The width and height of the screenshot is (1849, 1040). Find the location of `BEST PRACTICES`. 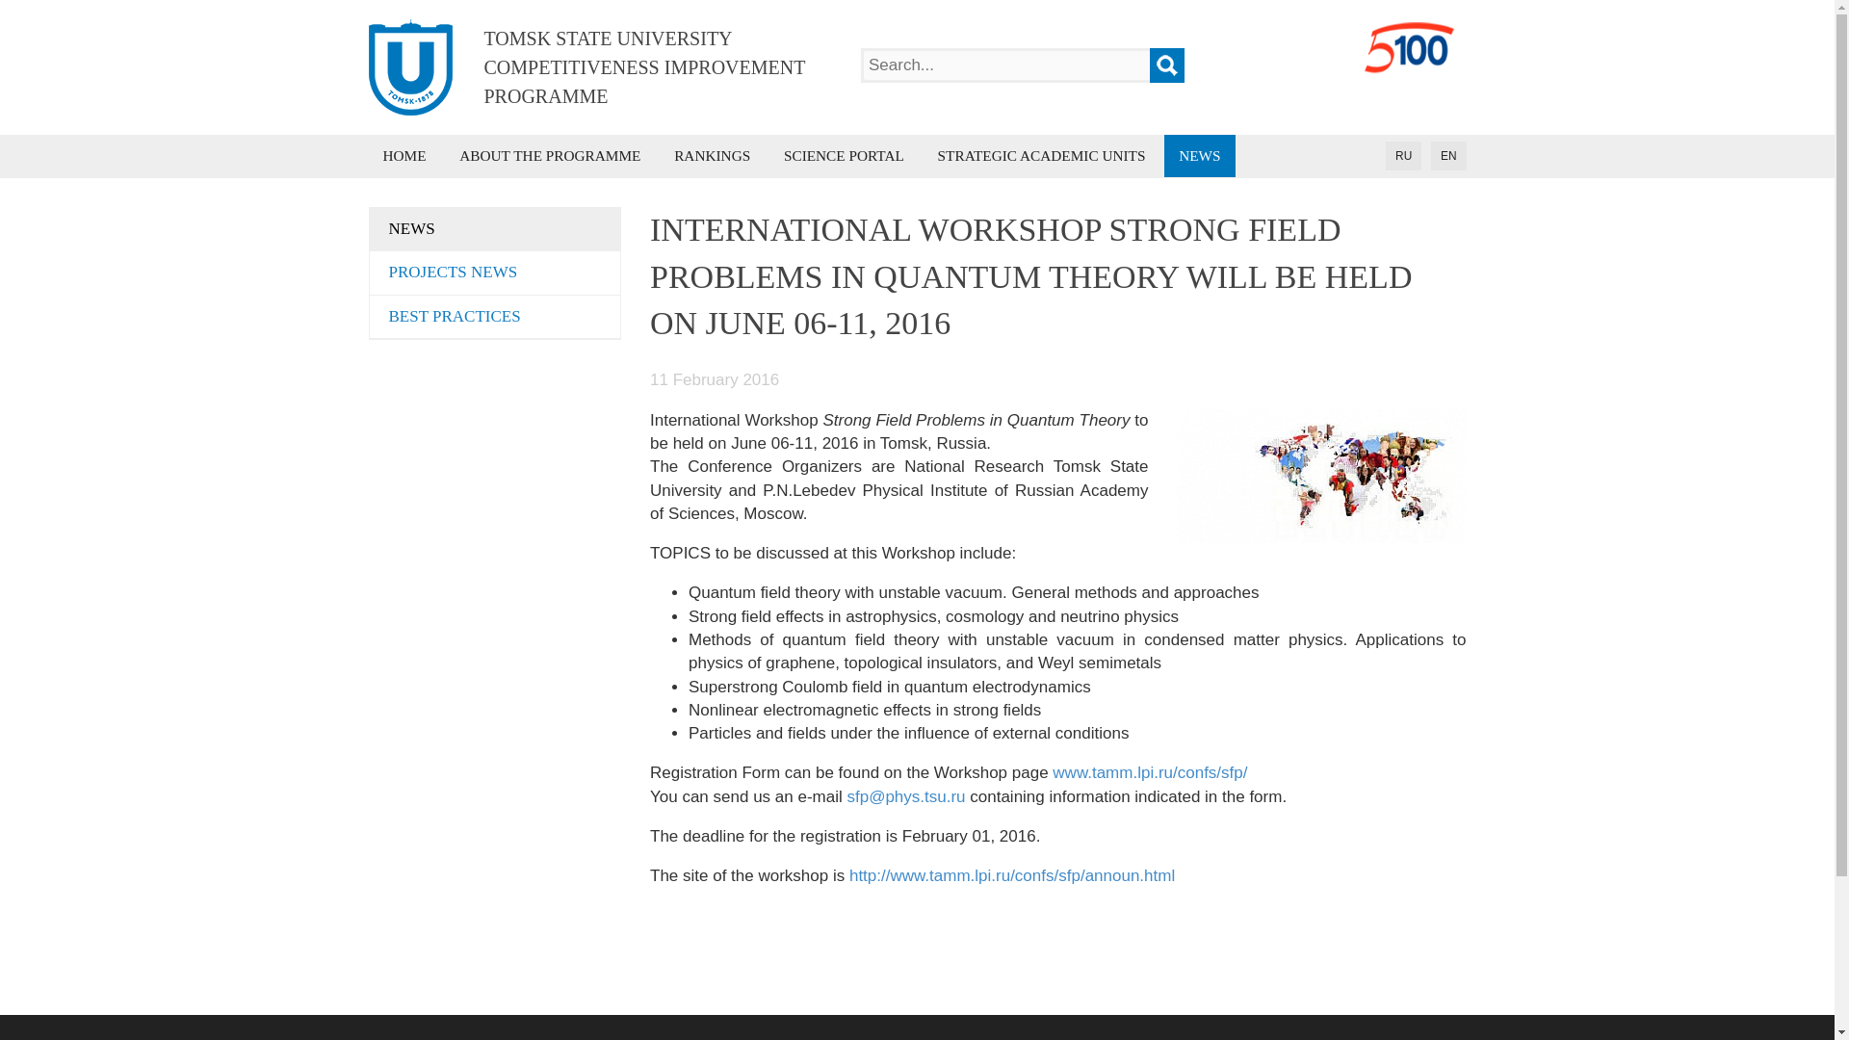

BEST PRACTICES is located at coordinates (495, 317).